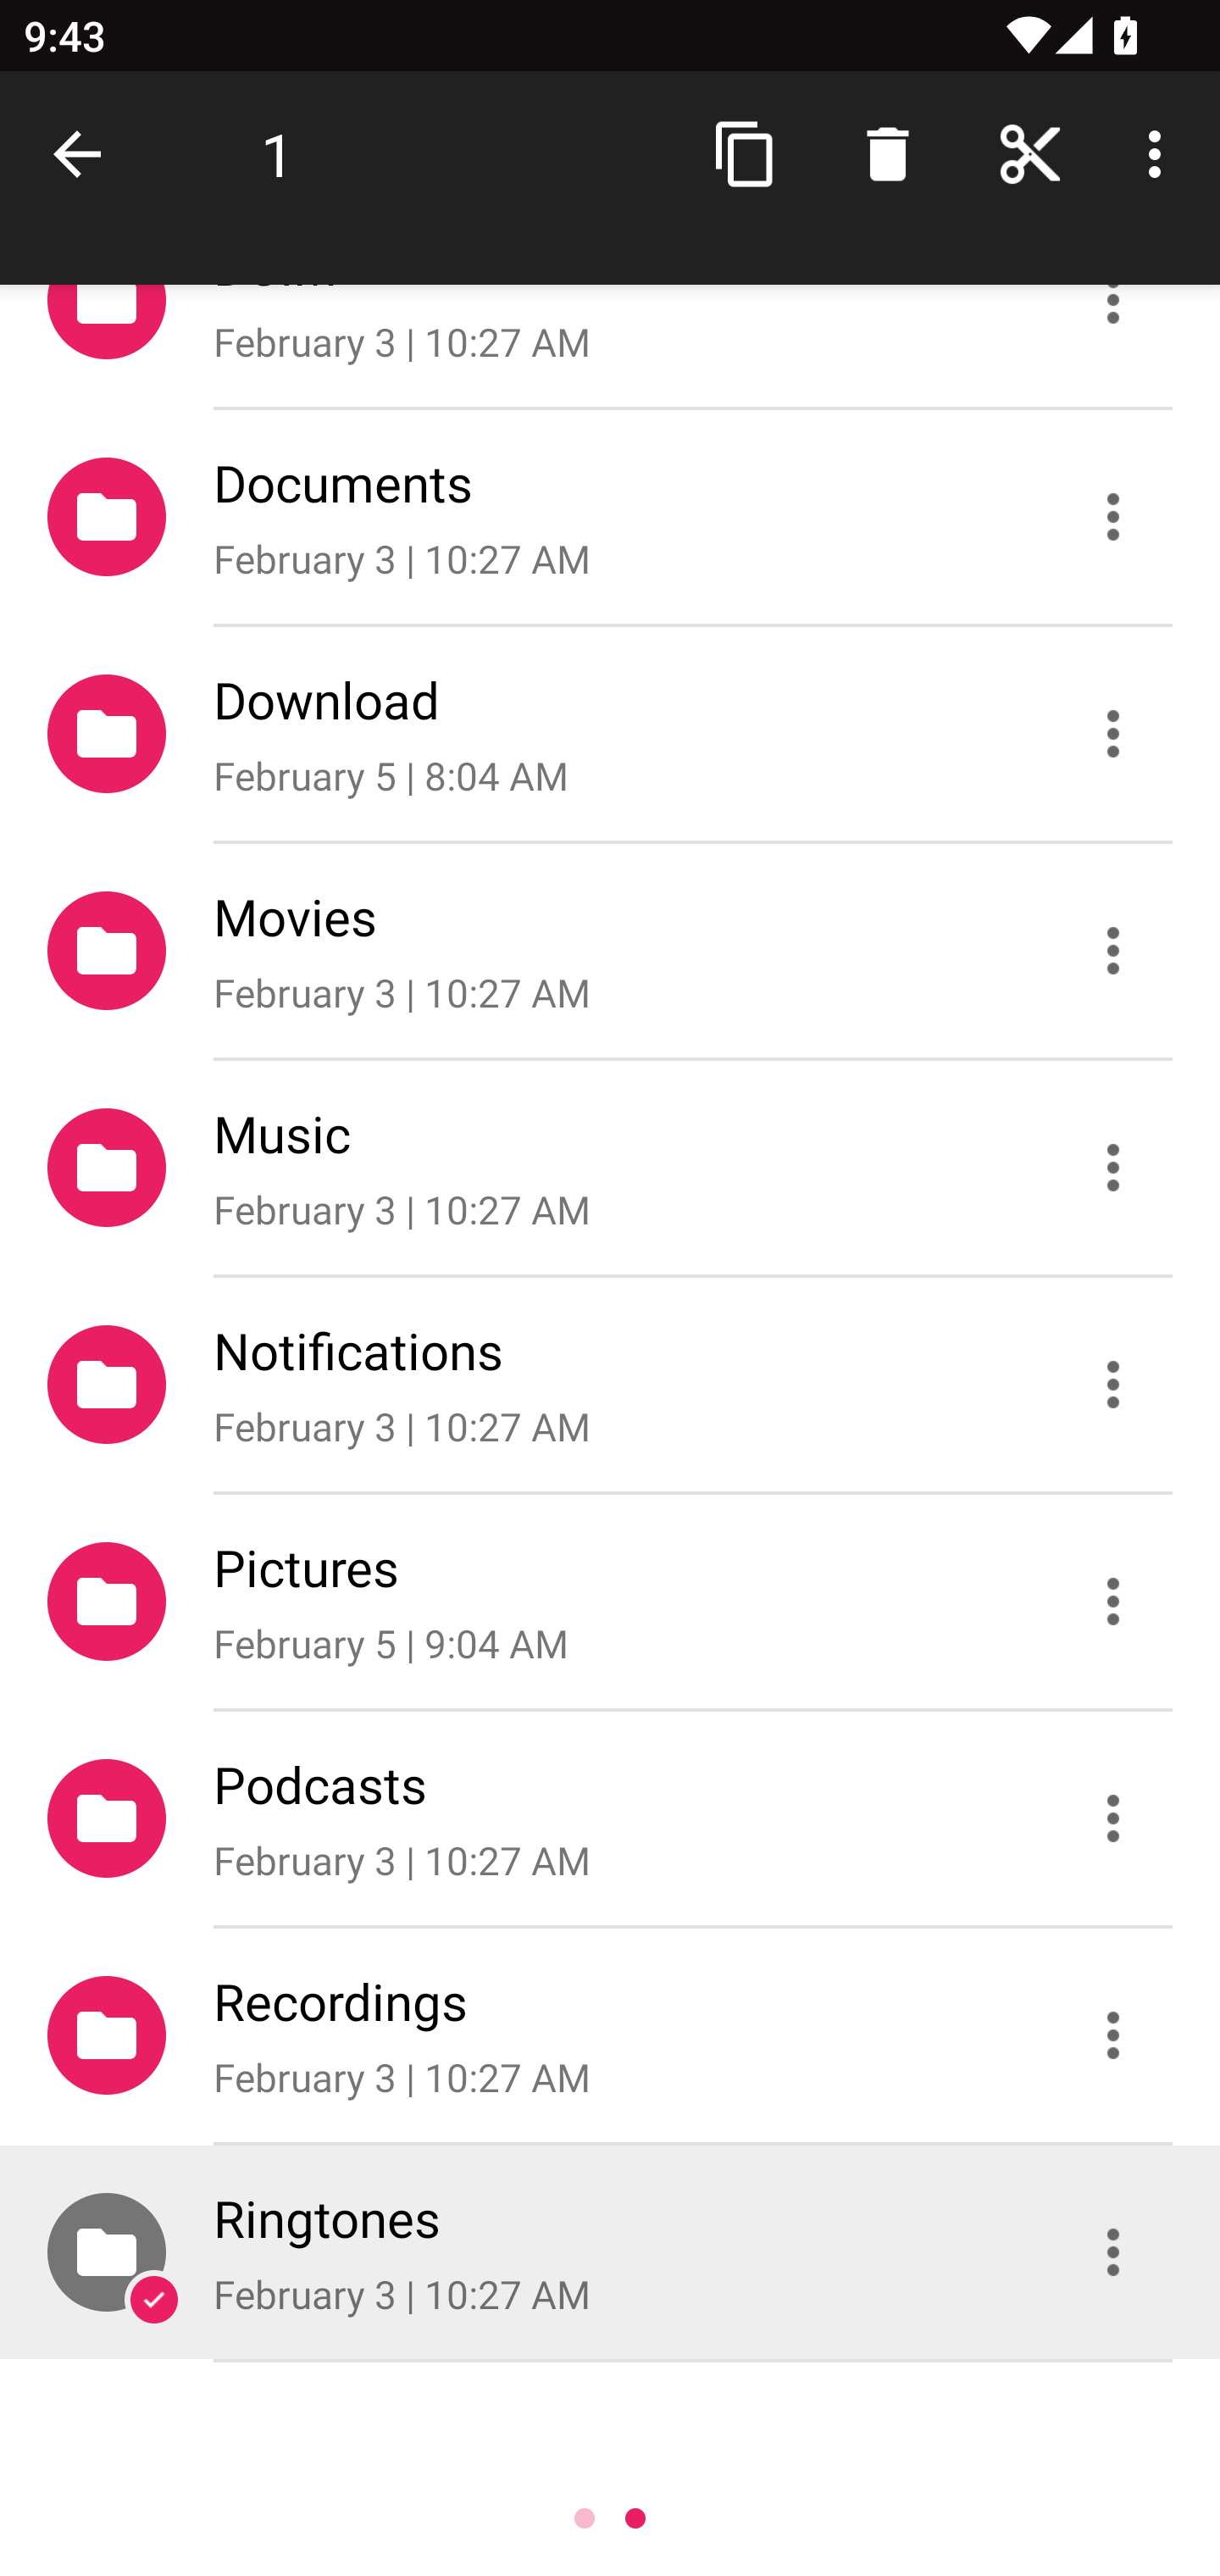 This screenshot has width=1220, height=2576. What do you see at coordinates (1161, 154) in the screenshot?
I see `More options` at bounding box center [1161, 154].